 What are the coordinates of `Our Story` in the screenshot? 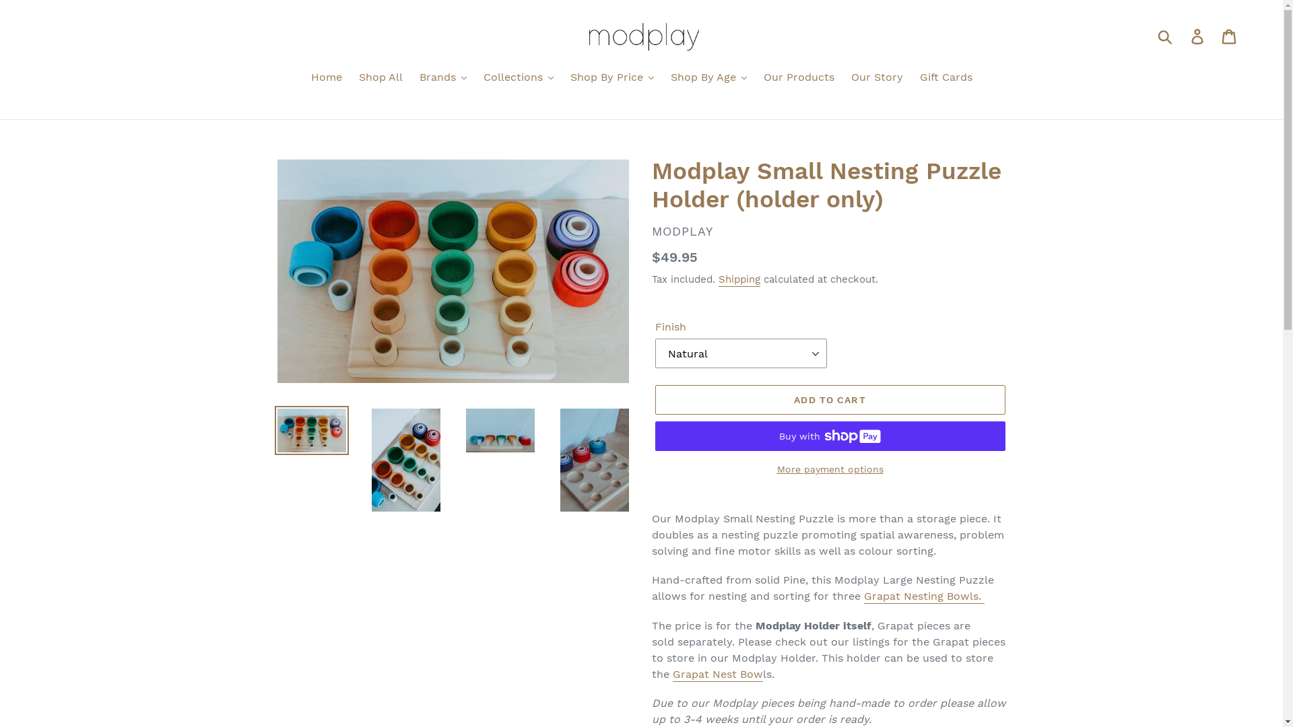 It's located at (877, 78).